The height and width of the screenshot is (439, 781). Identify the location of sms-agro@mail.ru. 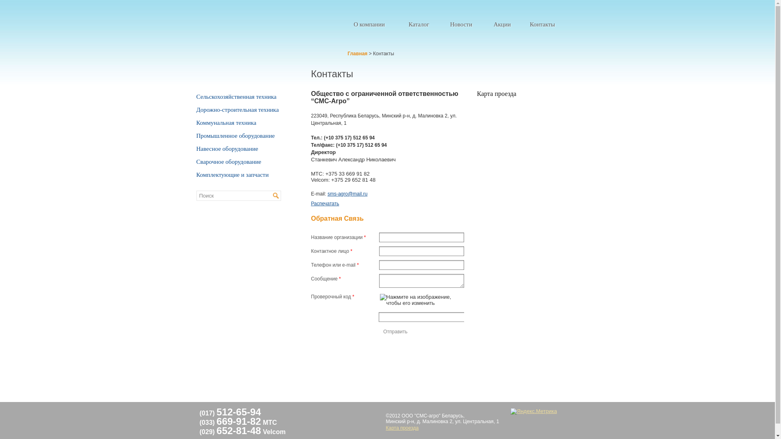
(347, 194).